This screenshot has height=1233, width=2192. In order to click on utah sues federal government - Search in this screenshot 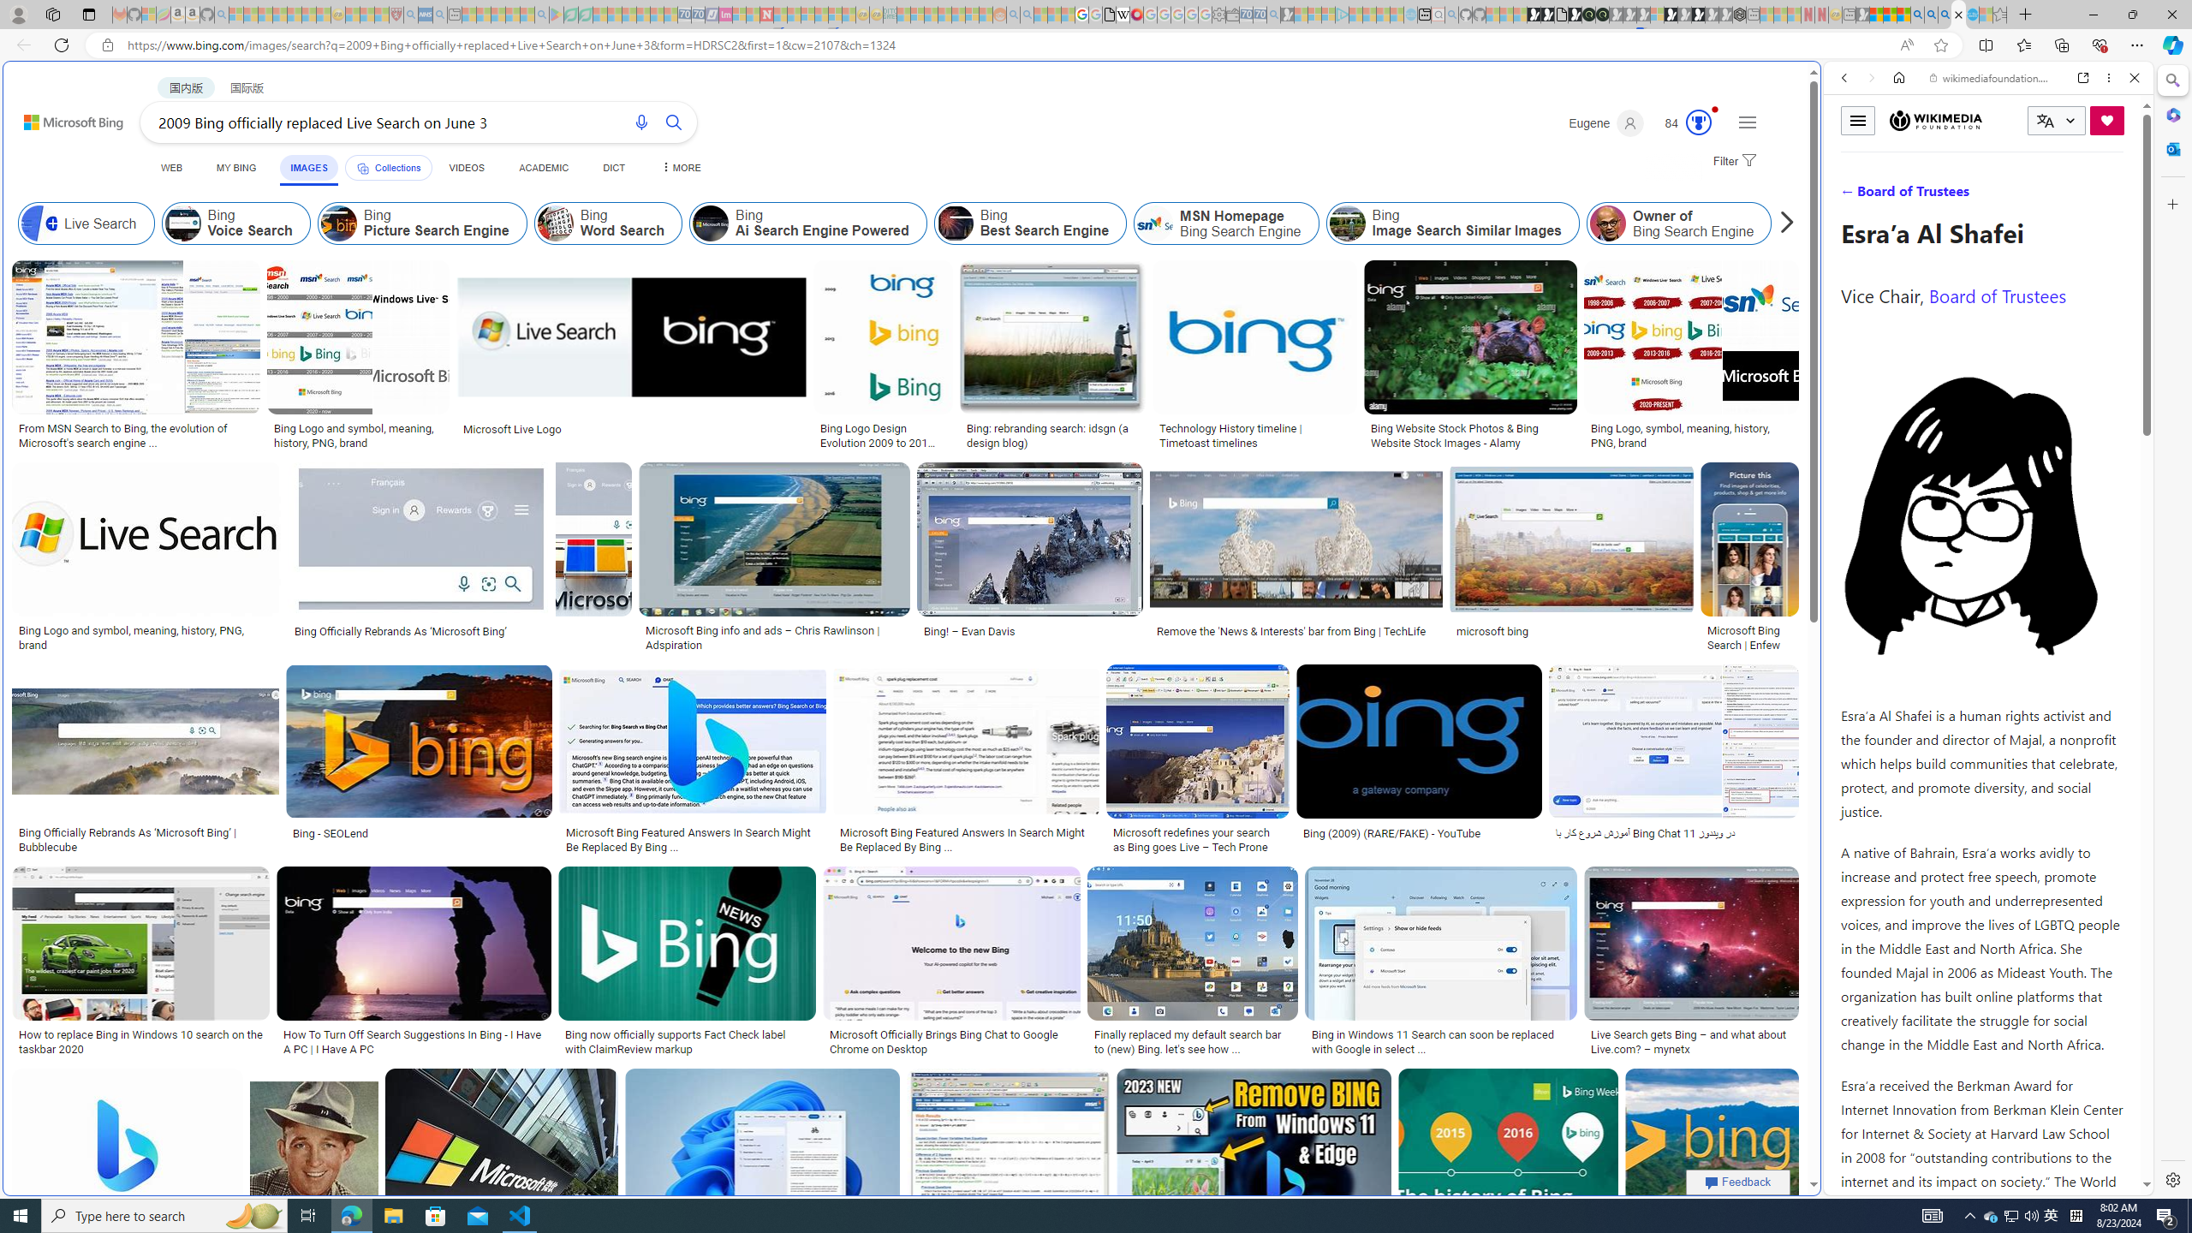, I will do `click(1389, 586)`.